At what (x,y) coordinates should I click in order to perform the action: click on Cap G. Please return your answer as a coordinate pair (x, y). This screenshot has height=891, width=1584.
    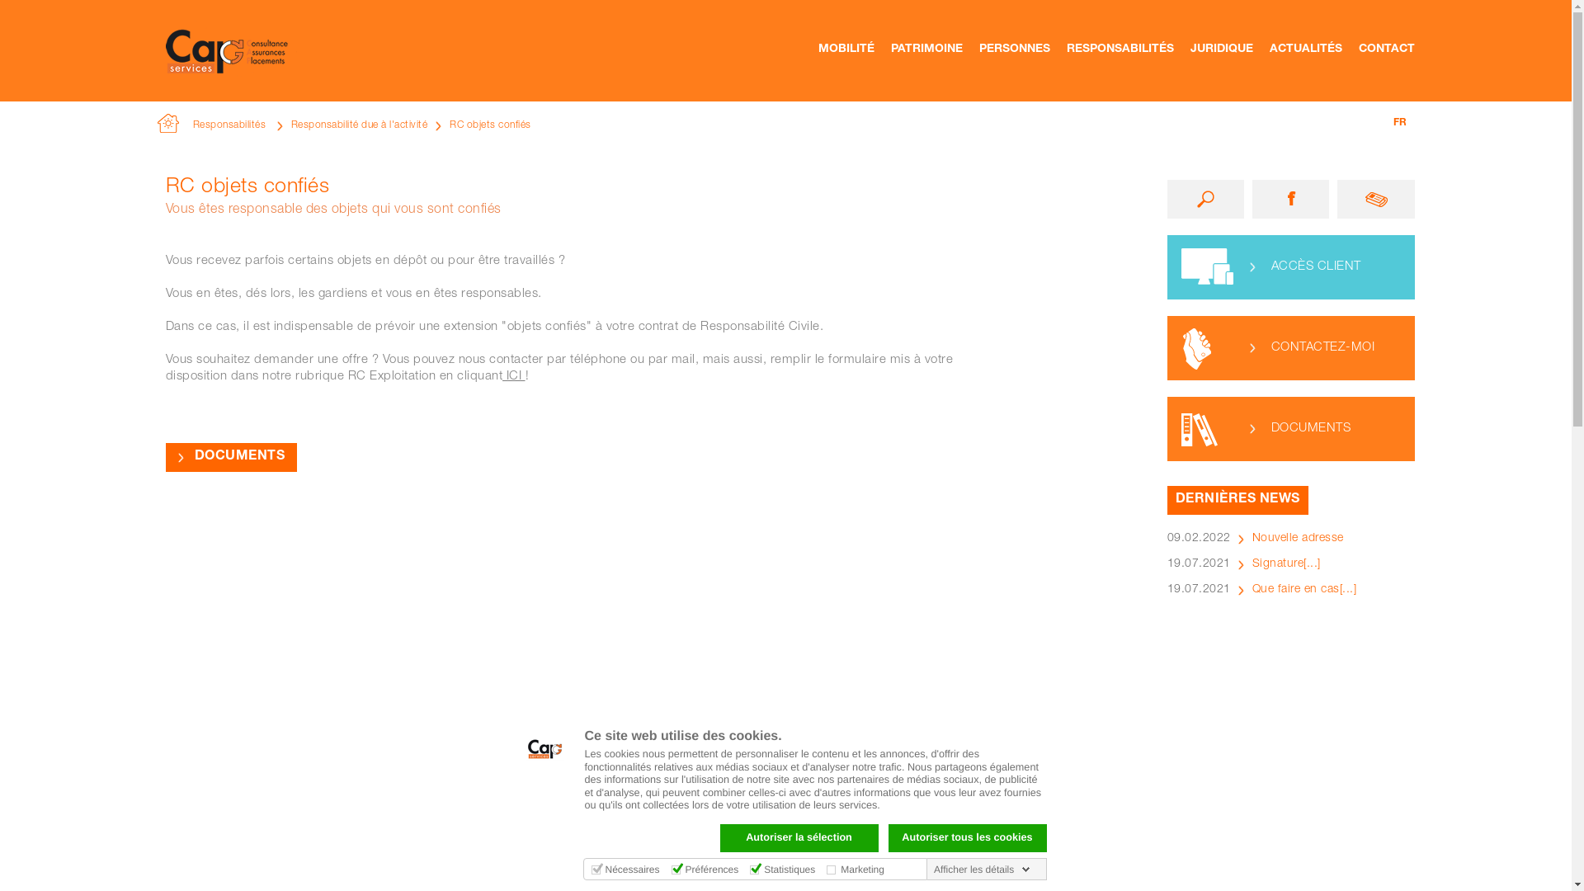
    Looking at the image, I should click on (231, 74).